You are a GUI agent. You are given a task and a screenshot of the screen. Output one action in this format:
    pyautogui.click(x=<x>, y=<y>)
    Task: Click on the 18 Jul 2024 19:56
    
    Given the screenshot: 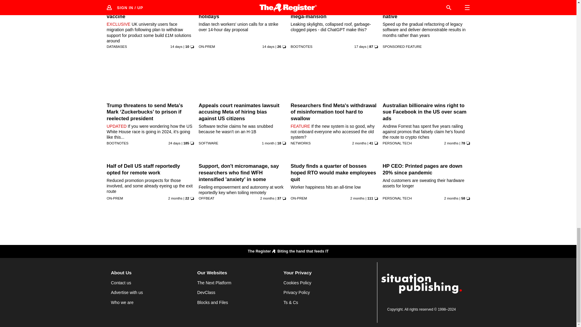 What is the action you would take?
    pyautogui.click(x=360, y=46)
    